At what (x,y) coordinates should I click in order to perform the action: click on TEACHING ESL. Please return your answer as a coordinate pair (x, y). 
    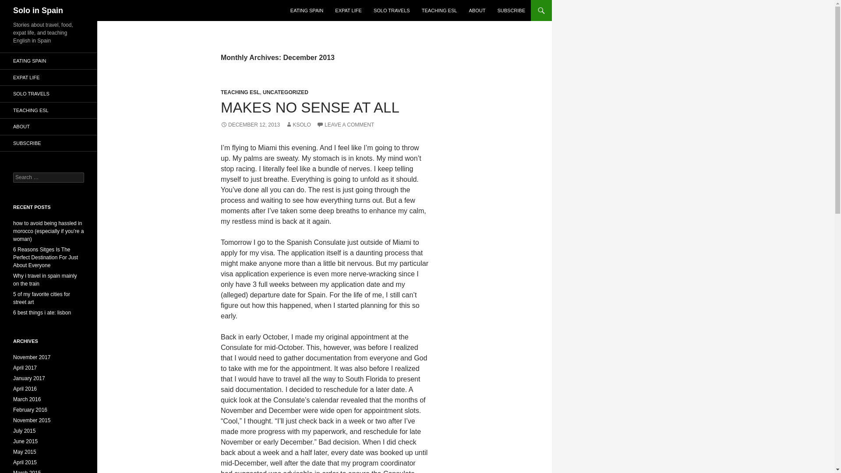
    Looking at the image, I should click on (240, 92).